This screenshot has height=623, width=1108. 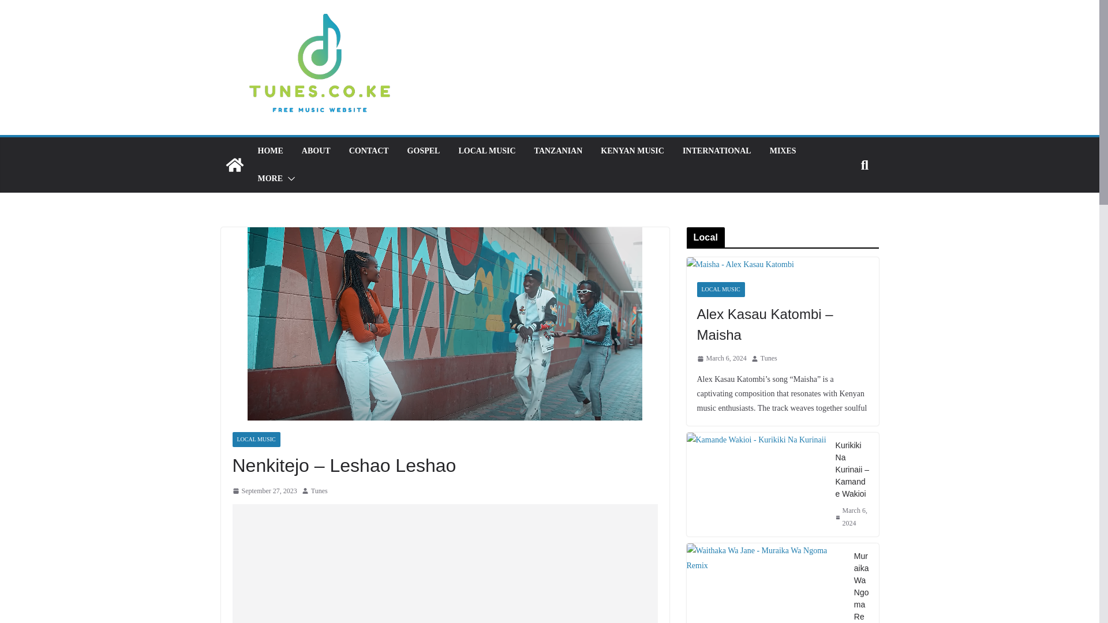 What do you see at coordinates (264, 491) in the screenshot?
I see `September 27, 2023` at bounding box center [264, 491].